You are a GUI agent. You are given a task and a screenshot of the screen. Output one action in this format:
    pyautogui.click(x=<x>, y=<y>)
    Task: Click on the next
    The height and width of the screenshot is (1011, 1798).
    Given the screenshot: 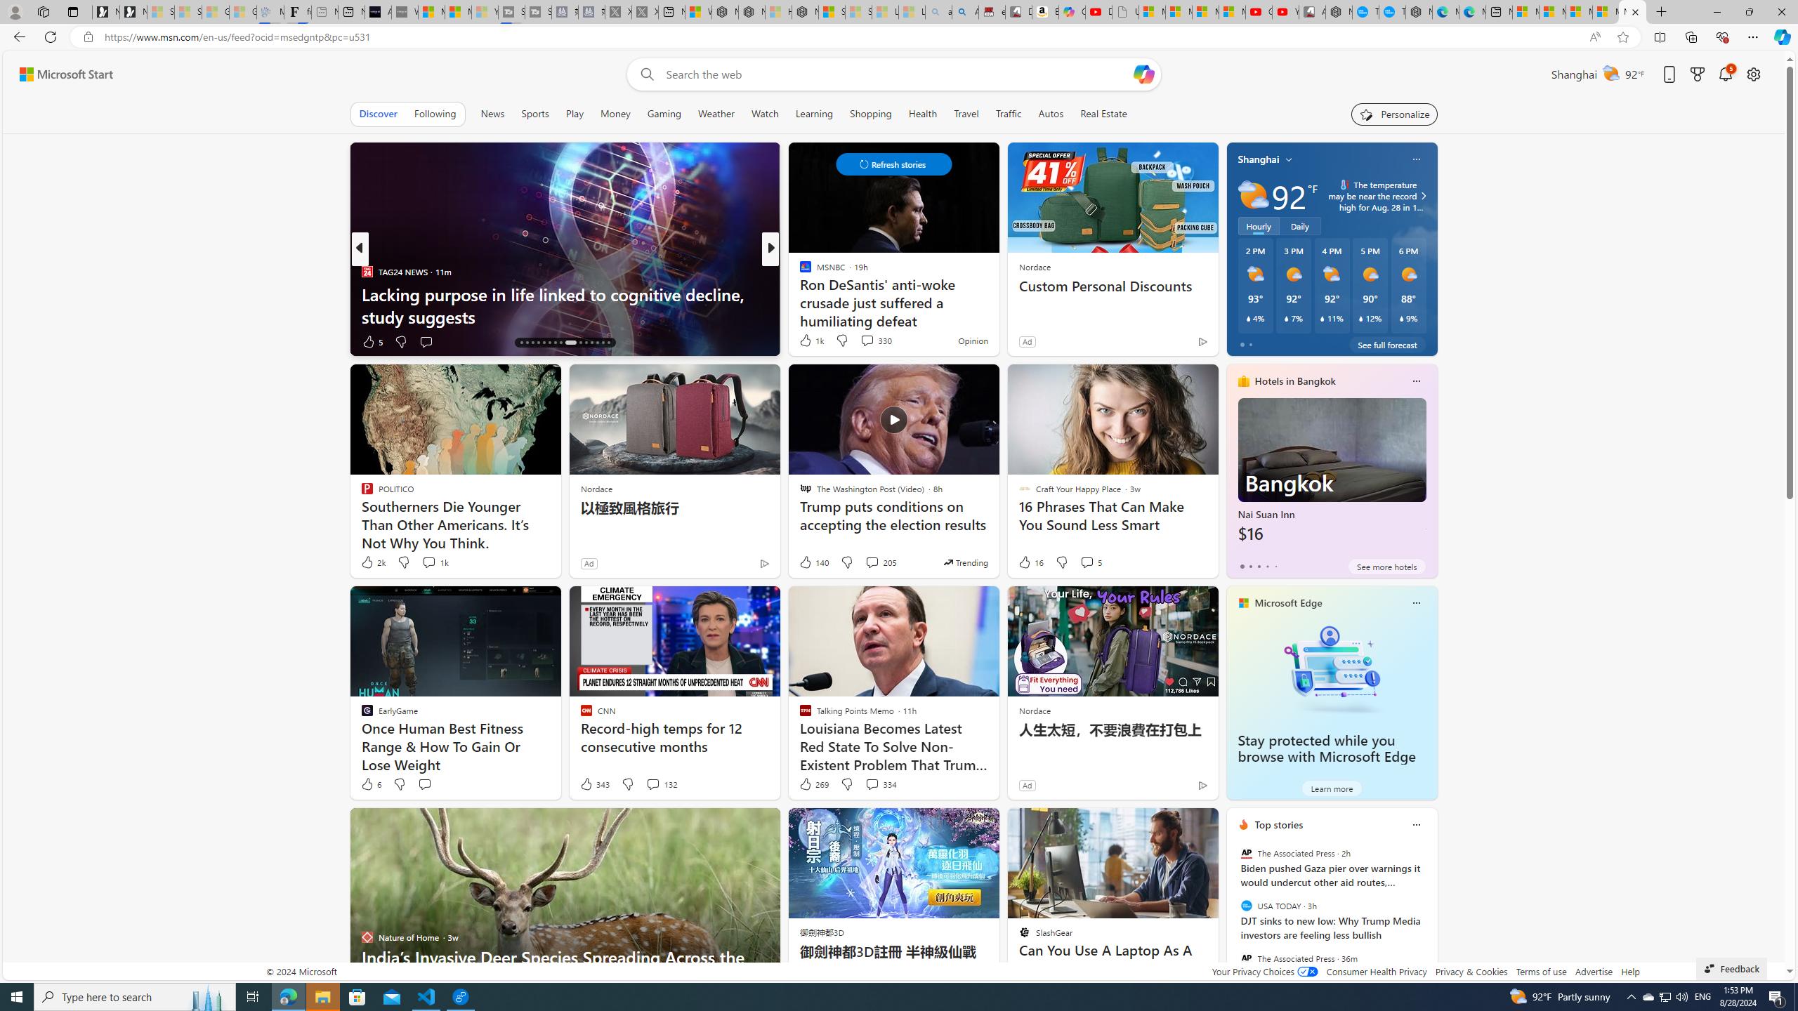 What is the action you would take?
    pyautogui.click(x=1430, y=915)
    